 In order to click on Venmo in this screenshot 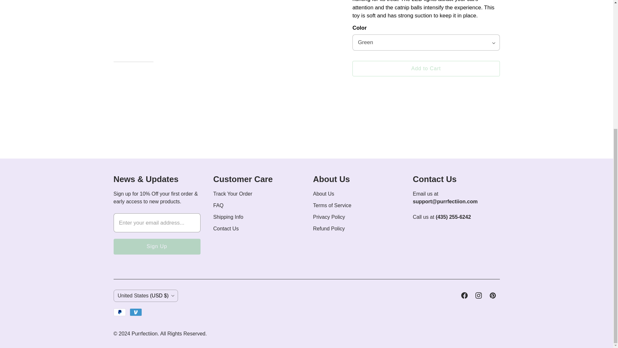, I will do `click(136, 312)`.